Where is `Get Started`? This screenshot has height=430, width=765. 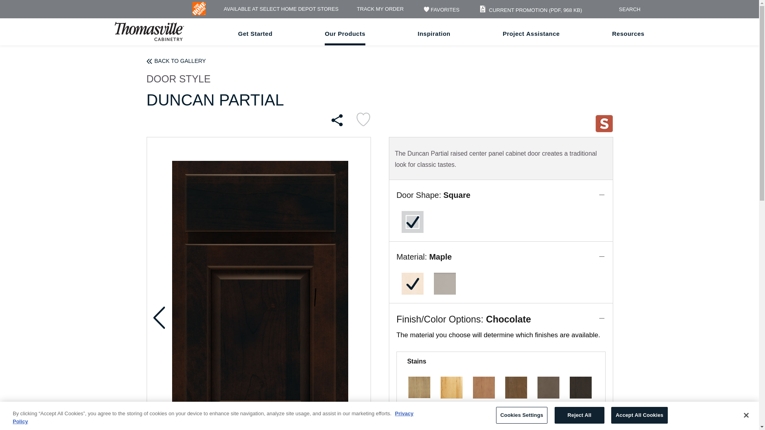 Get Started is located at coordinates (255, 33).